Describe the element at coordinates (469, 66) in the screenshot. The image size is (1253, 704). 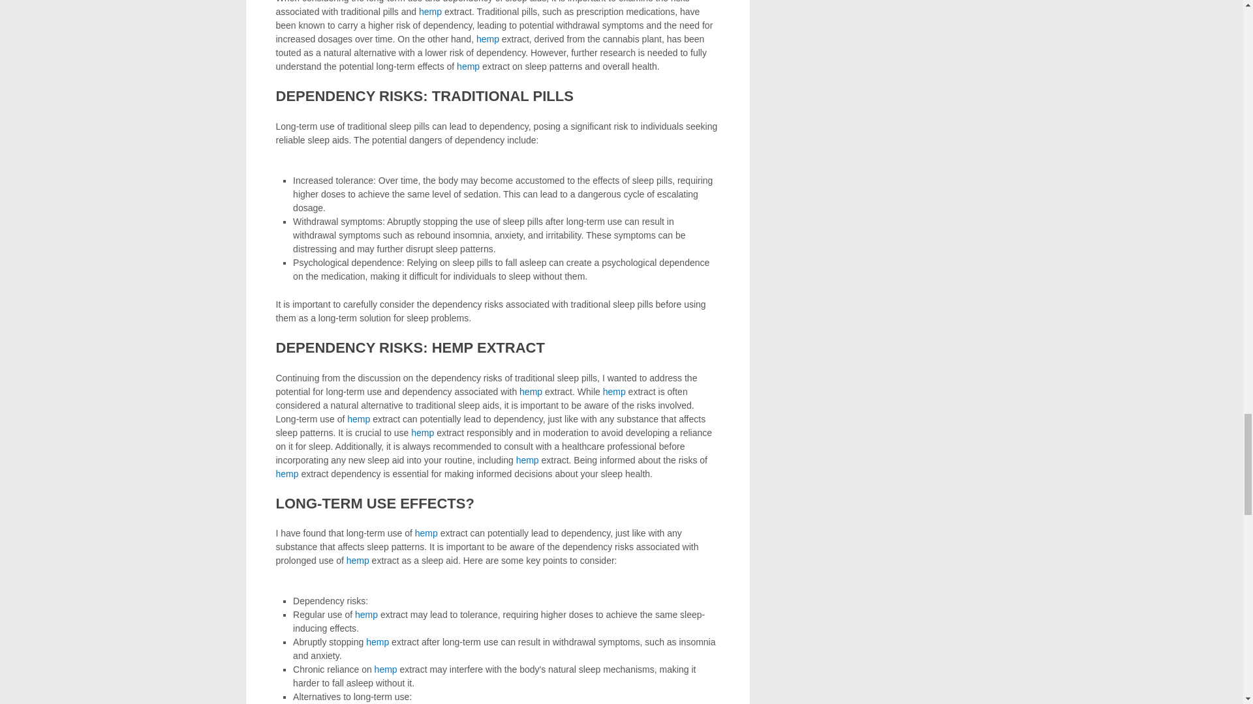
I see `hemp` at that location.